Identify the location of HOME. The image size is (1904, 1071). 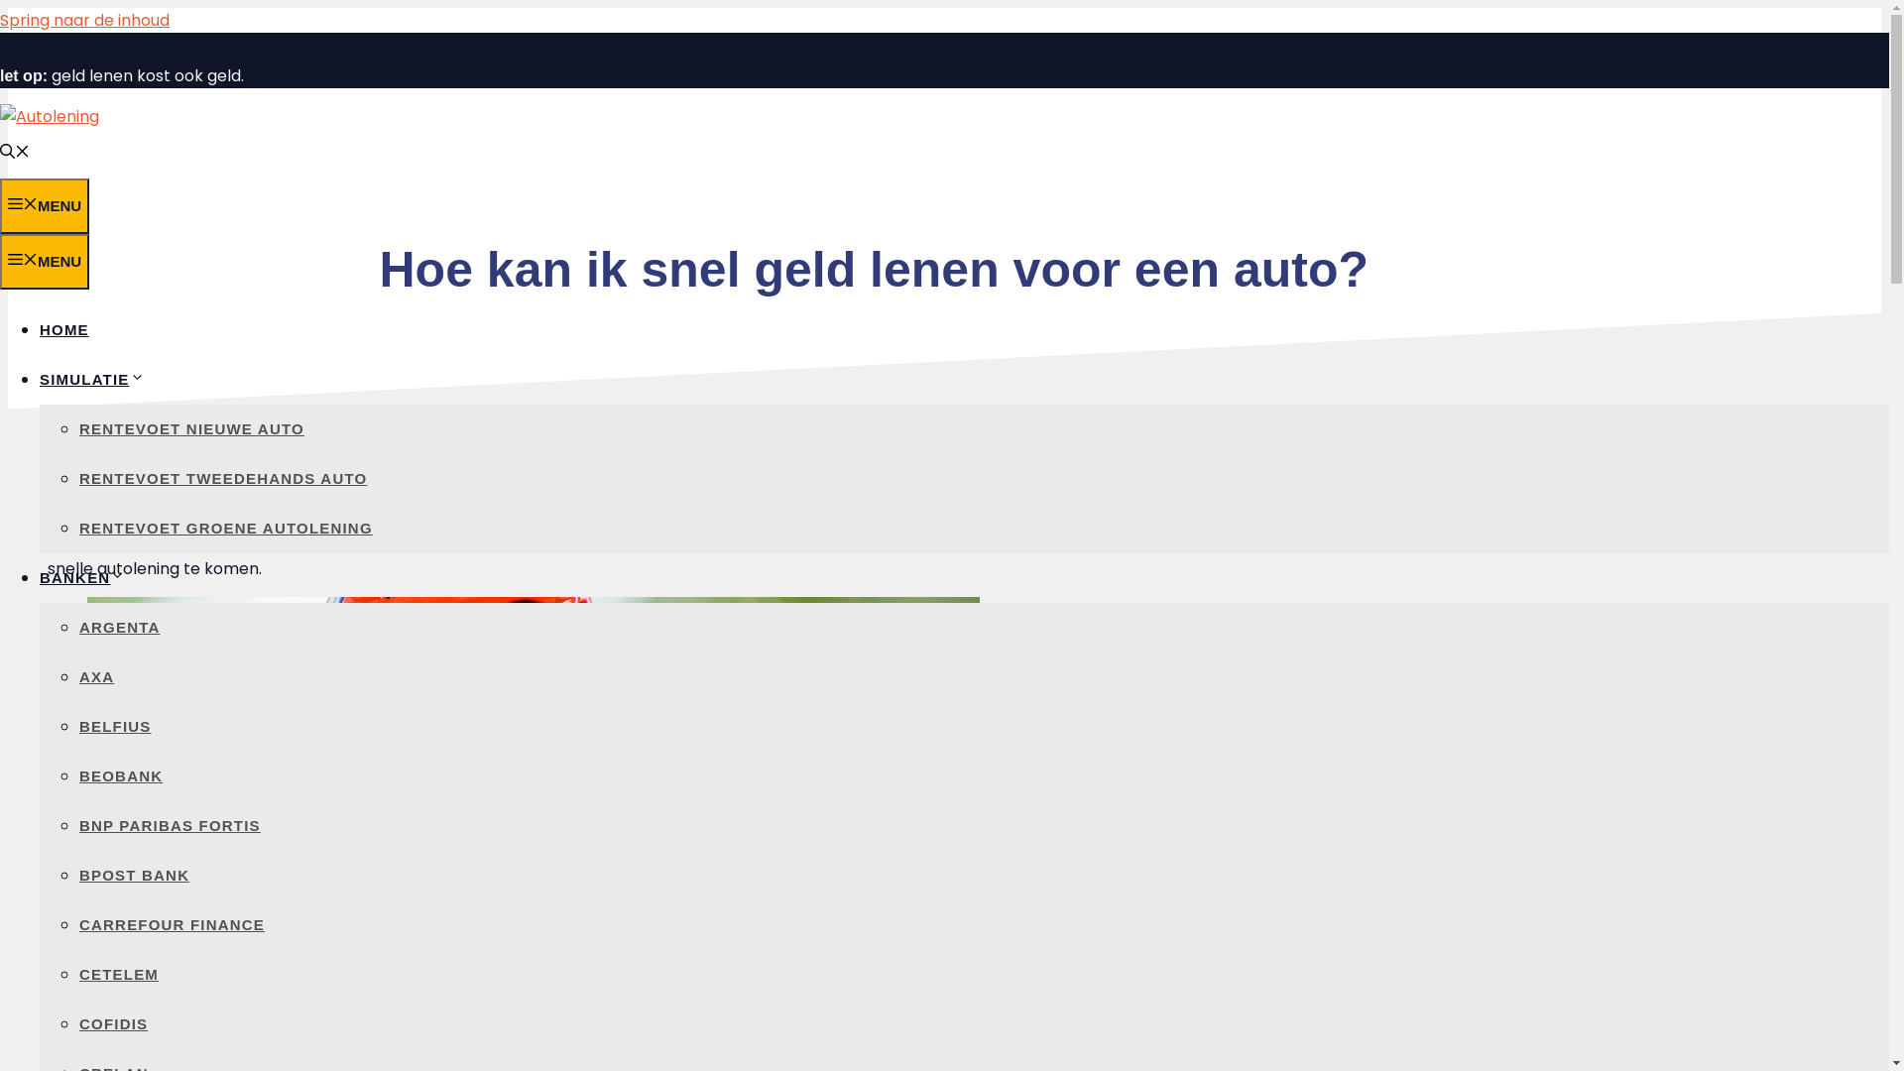
(64, 329).